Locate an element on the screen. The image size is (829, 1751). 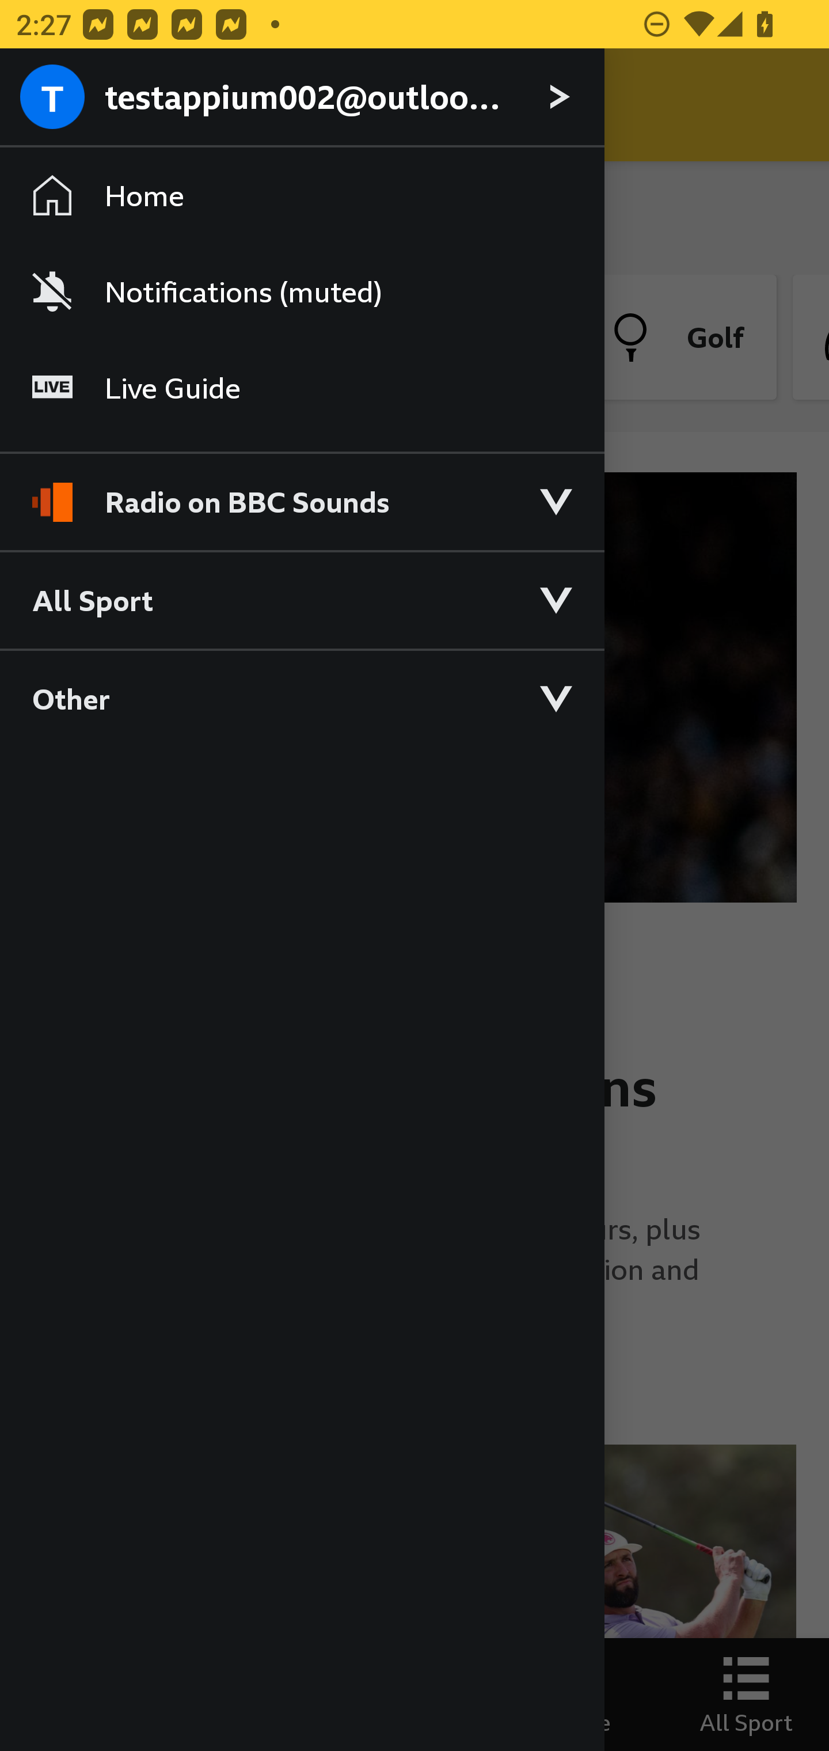
Home is located at coordinates (302, 195).